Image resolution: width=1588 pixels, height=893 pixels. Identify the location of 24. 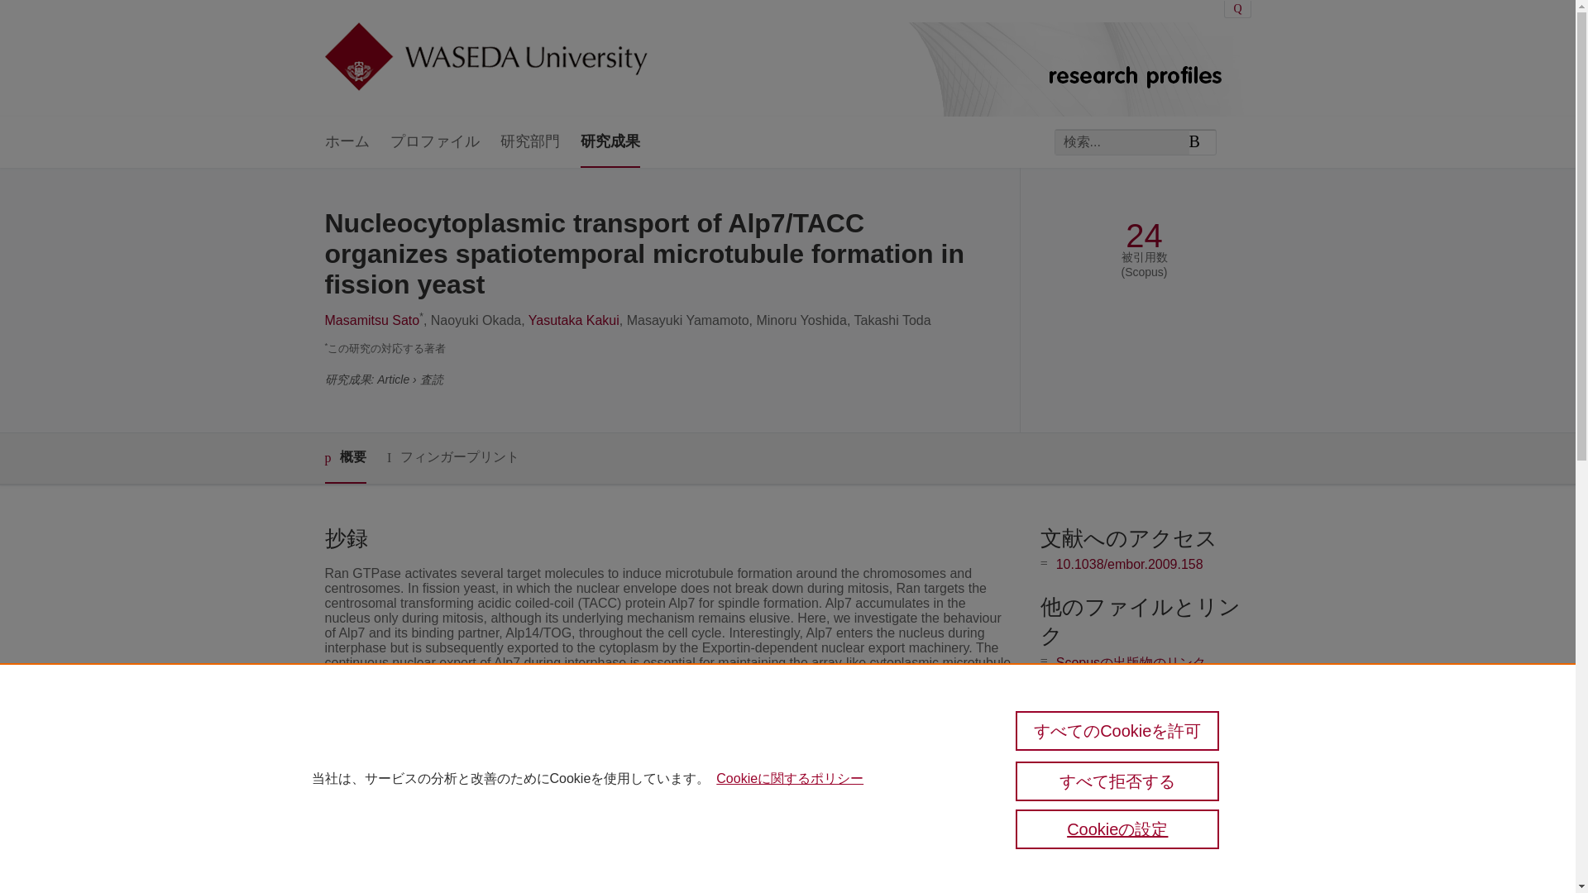
(1144, 236).